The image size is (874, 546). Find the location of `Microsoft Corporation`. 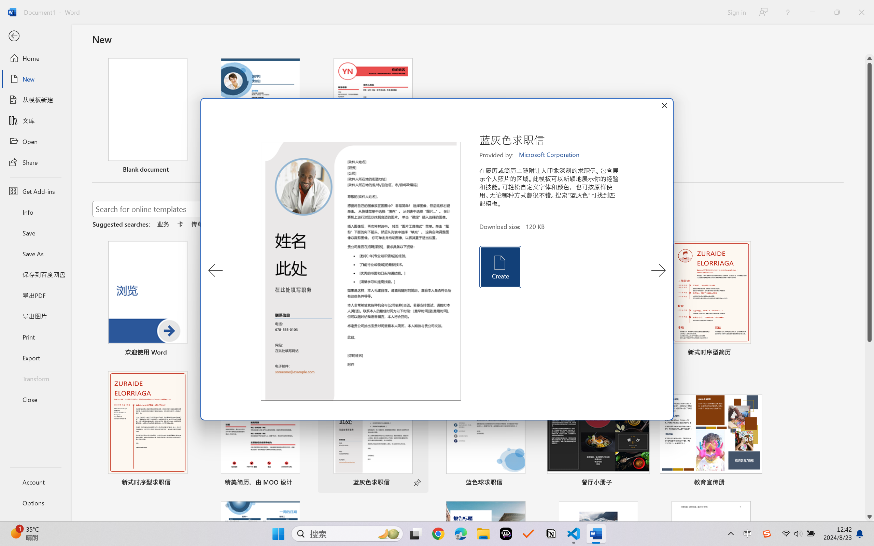

Microsoft Corporation is located at coordinates (550, 155).